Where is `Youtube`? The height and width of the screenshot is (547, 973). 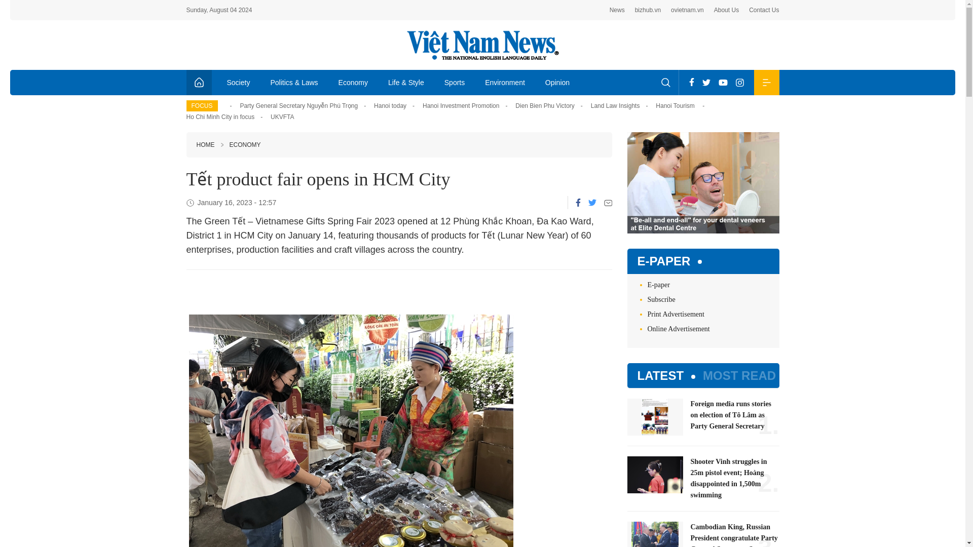
Youtube is located at coordinates (723, 82).